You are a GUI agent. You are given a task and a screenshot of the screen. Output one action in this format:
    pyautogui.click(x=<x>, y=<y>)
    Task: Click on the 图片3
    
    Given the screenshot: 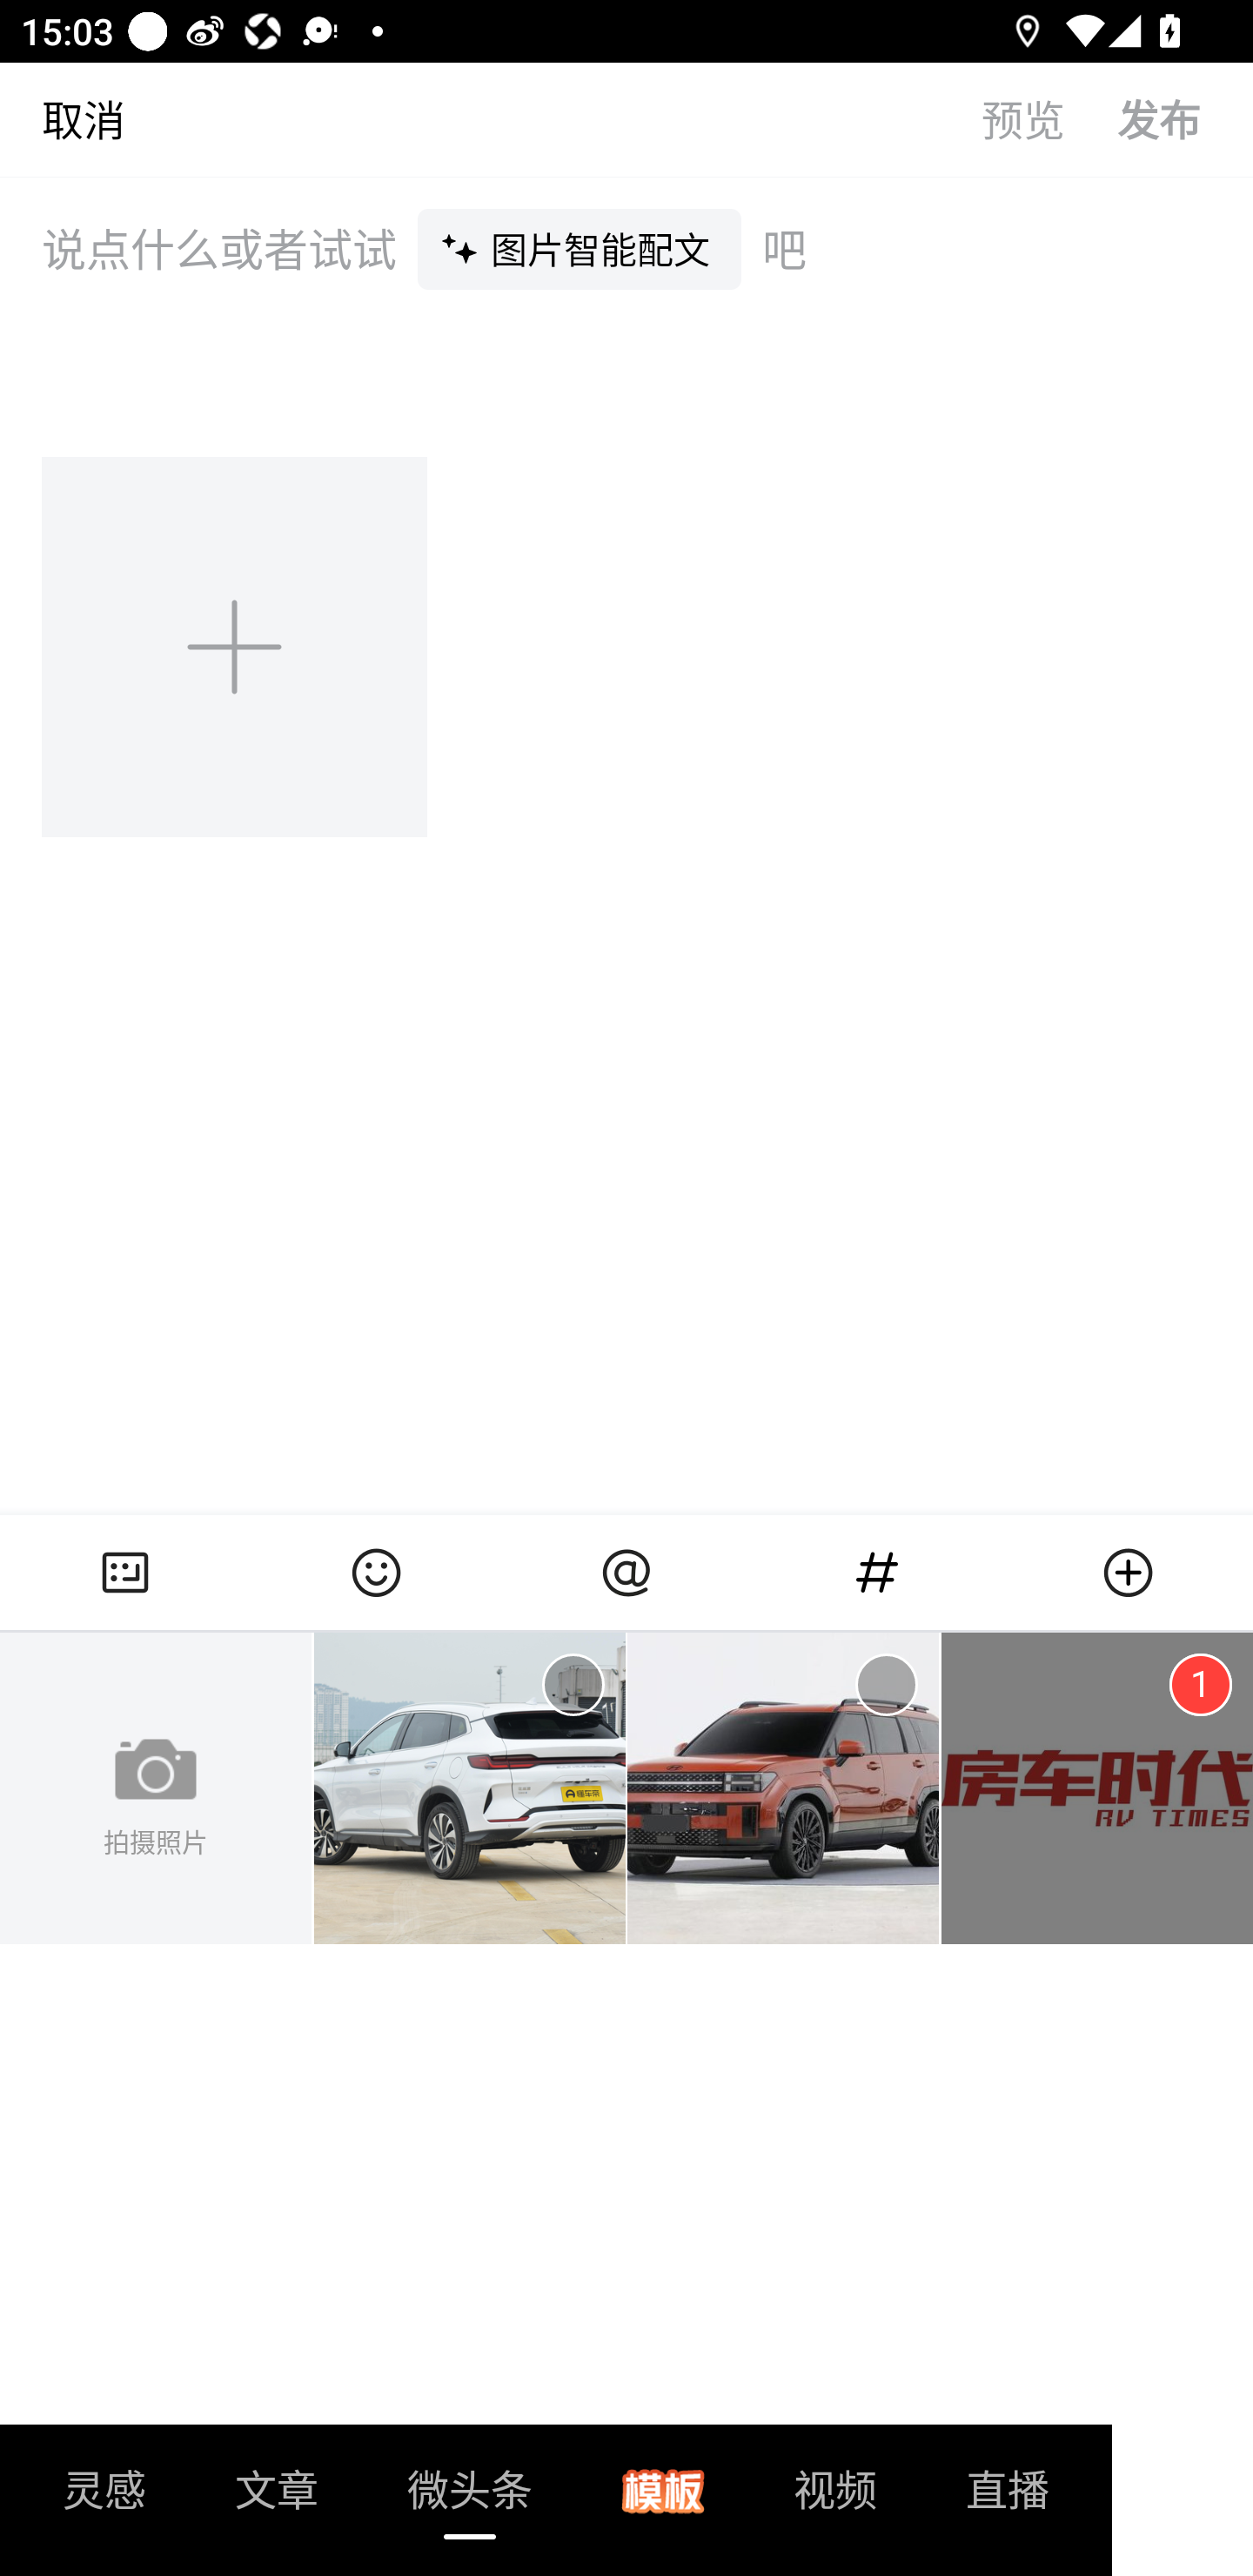 What is the action you would take?
    pyautogui.click(x=1096, y=1788)
    